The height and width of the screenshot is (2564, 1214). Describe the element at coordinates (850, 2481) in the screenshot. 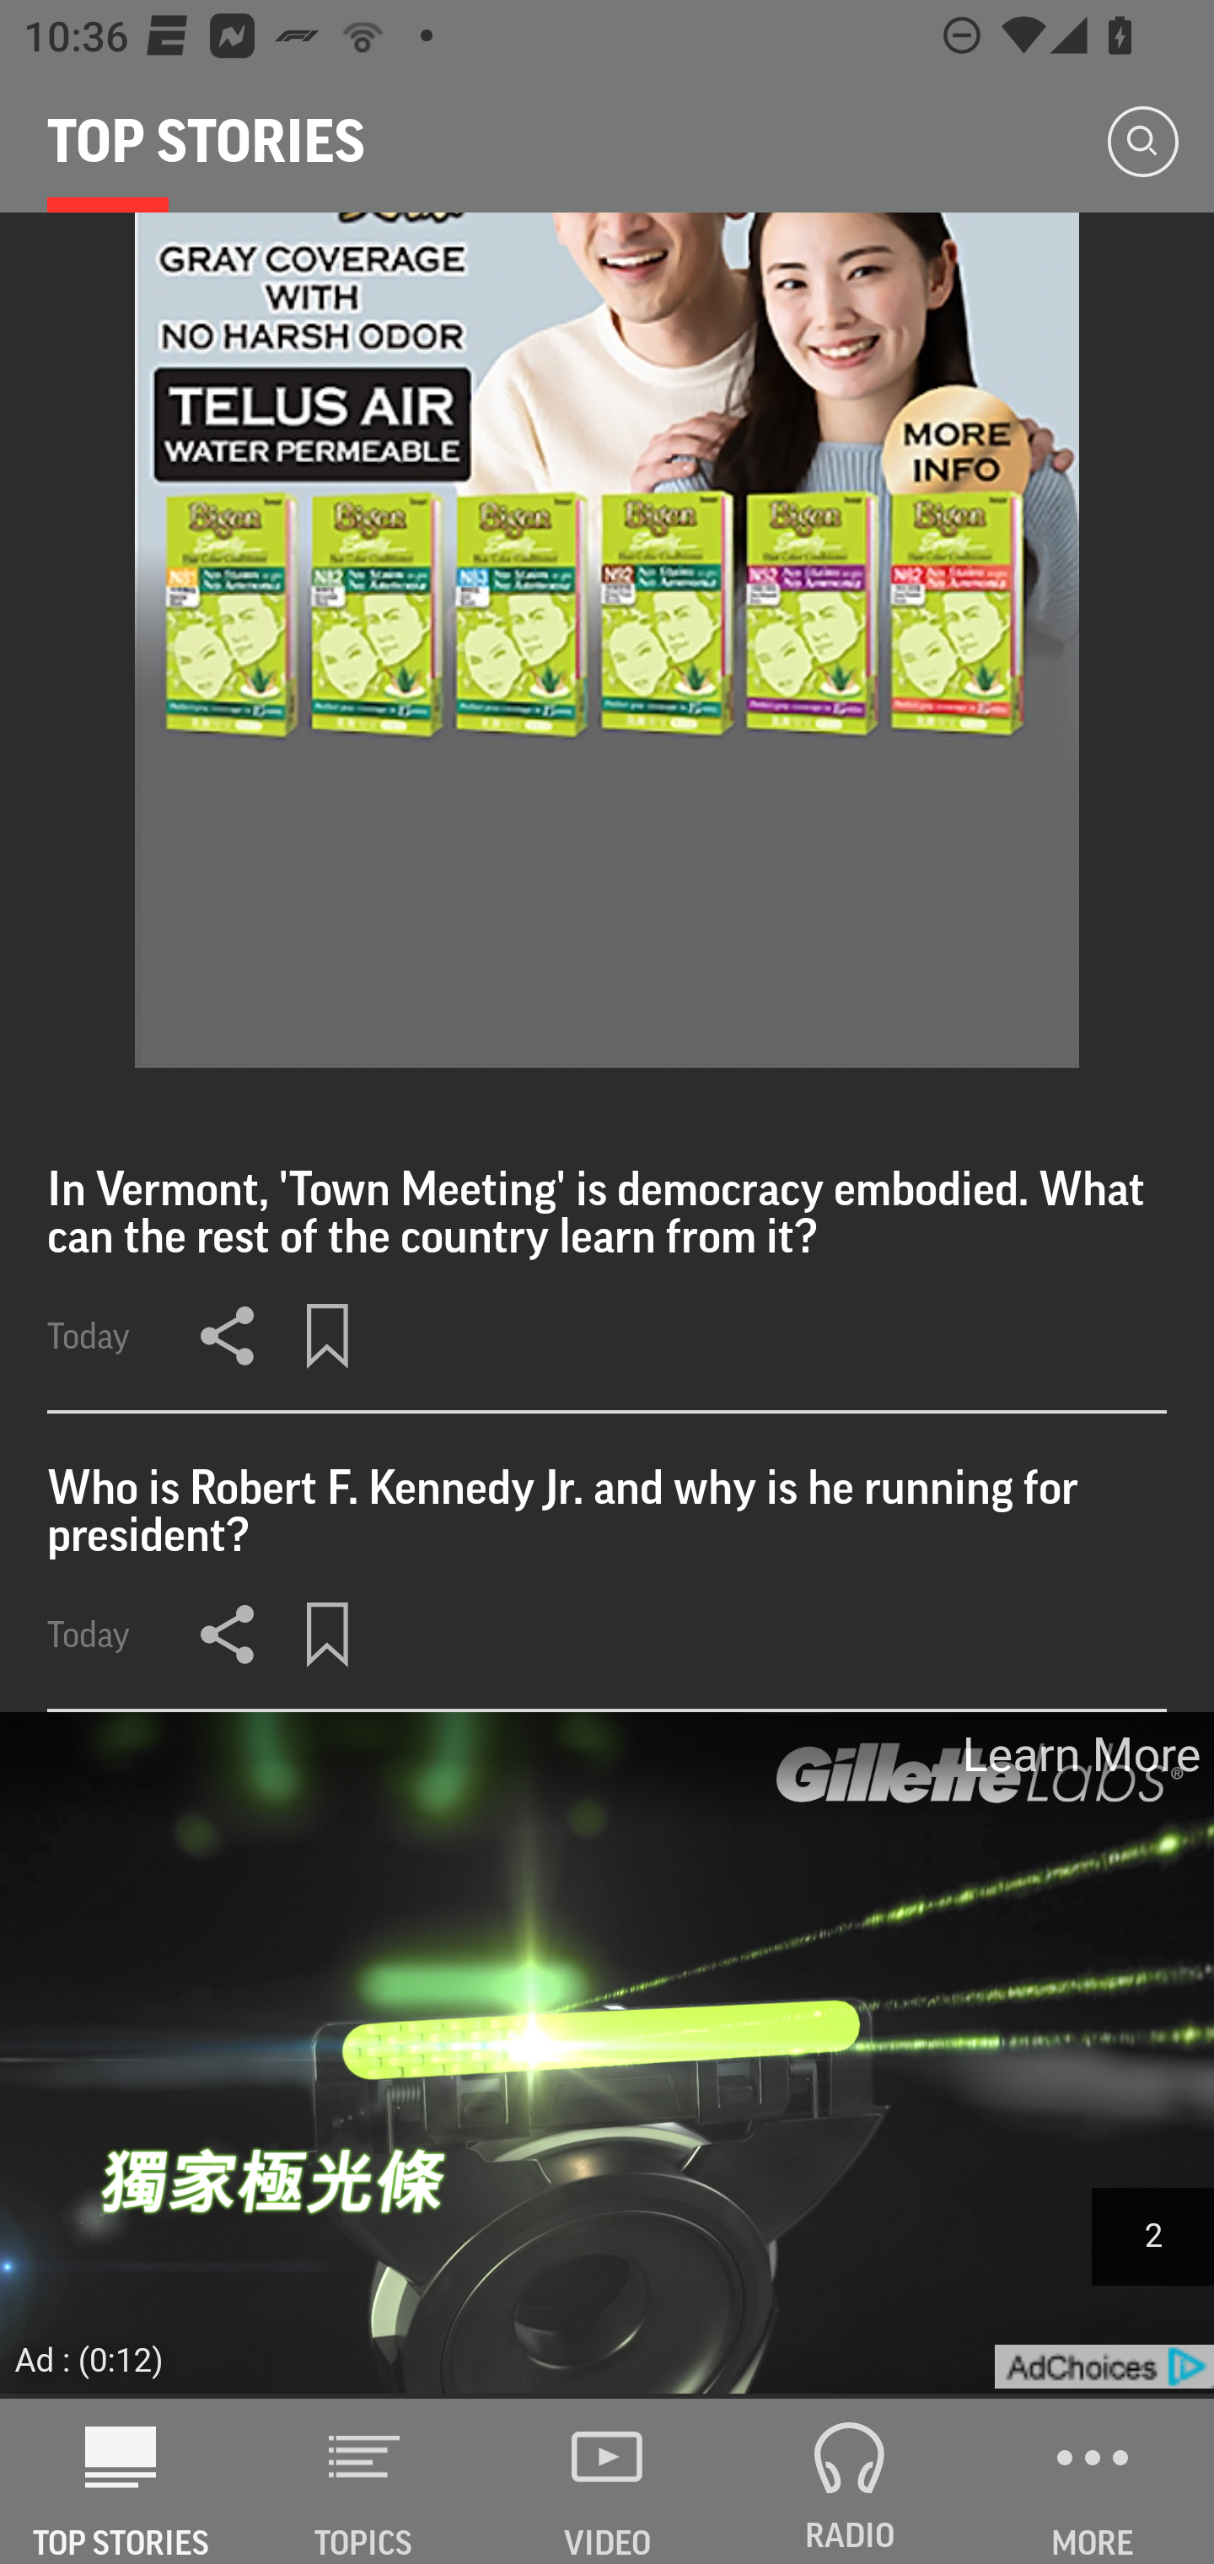

I see `RADIO` at that location.